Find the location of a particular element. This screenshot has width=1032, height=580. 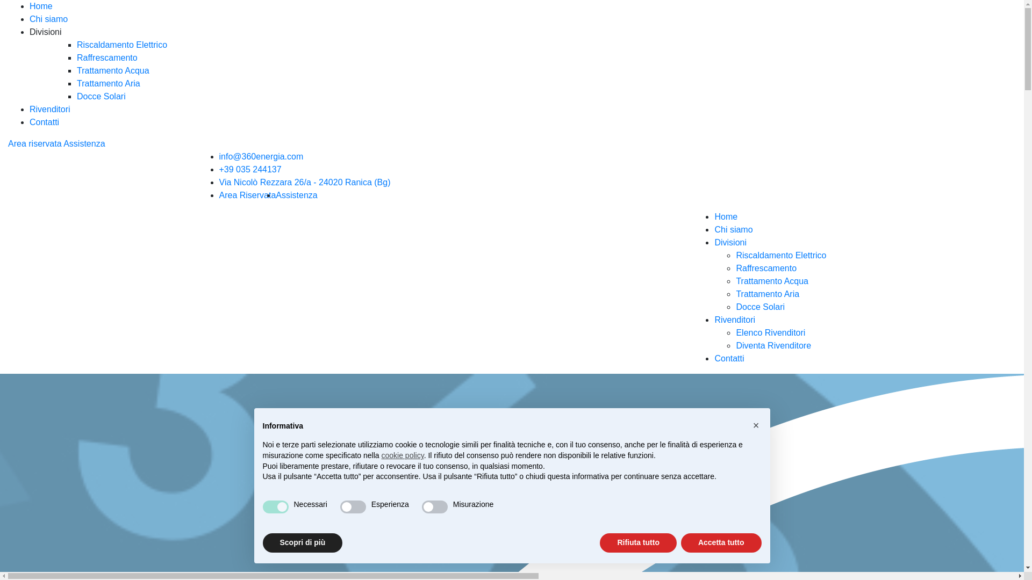

Riscaldamento Elettrico is located at coordinates (122, 45).